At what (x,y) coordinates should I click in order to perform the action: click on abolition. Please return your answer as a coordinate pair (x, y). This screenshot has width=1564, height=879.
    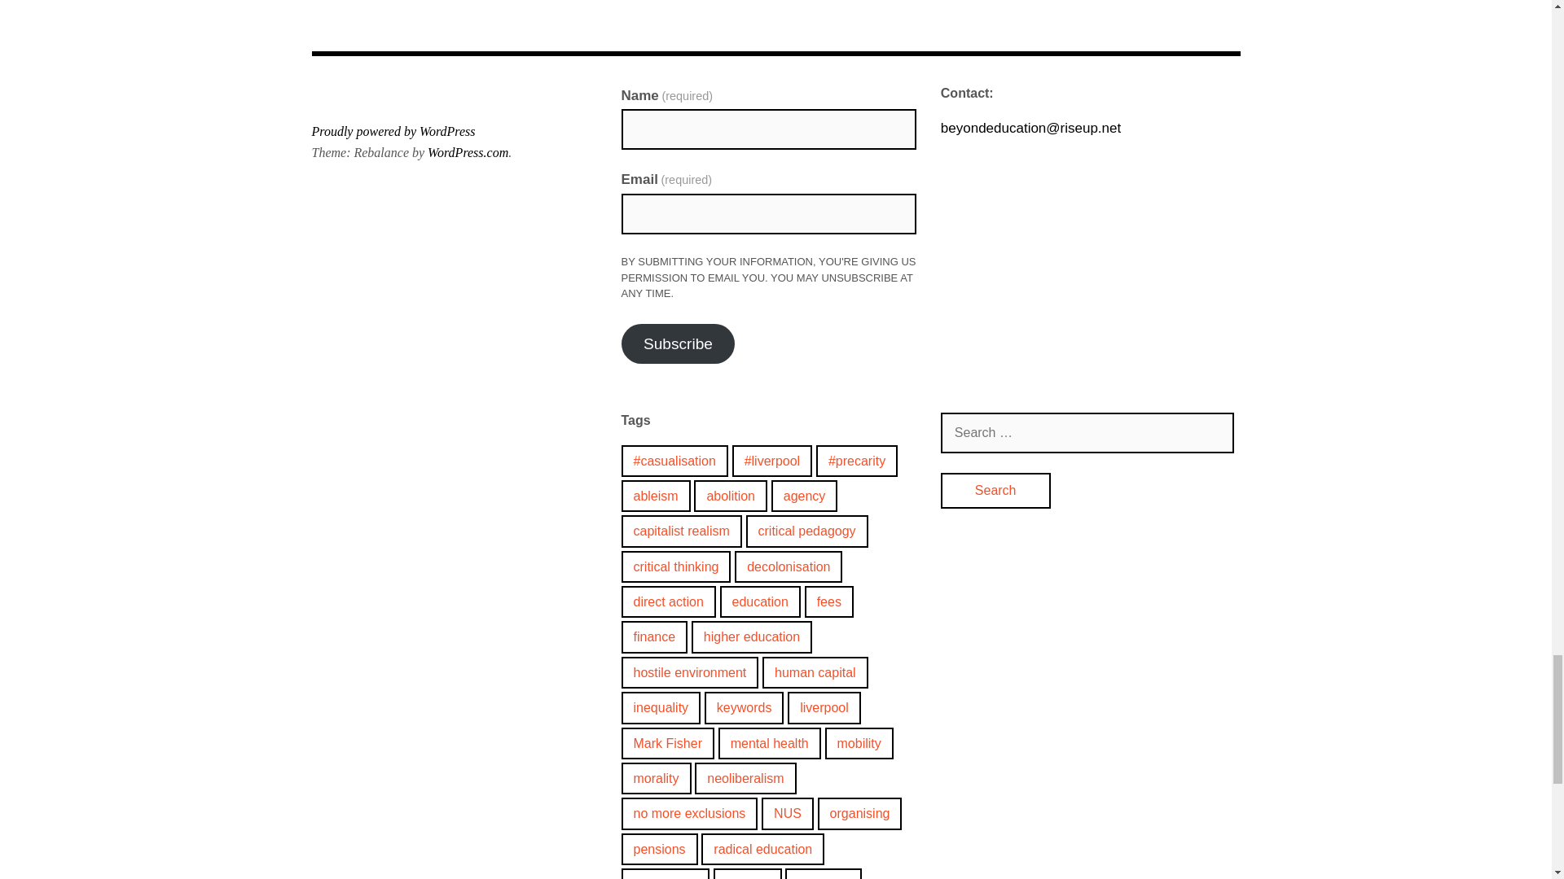
    Looking at the image, I should click on (731, 495).